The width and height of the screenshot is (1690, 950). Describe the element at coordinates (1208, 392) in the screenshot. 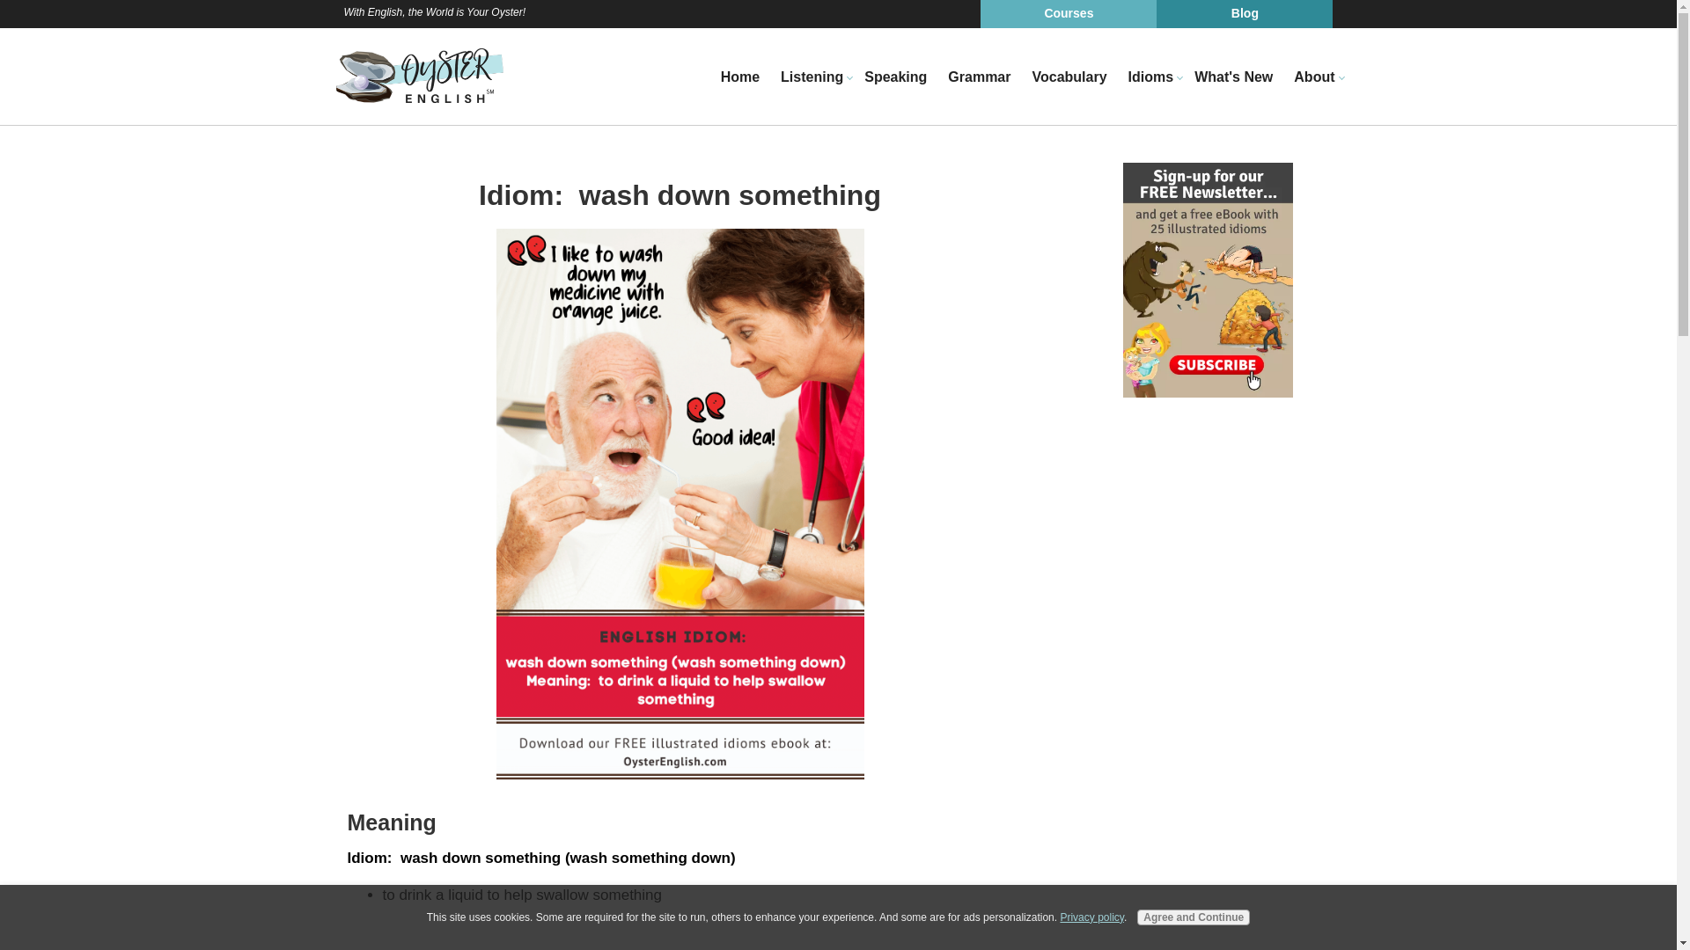

I see `Go to Signup and receive a free idioms ebook` at that location.